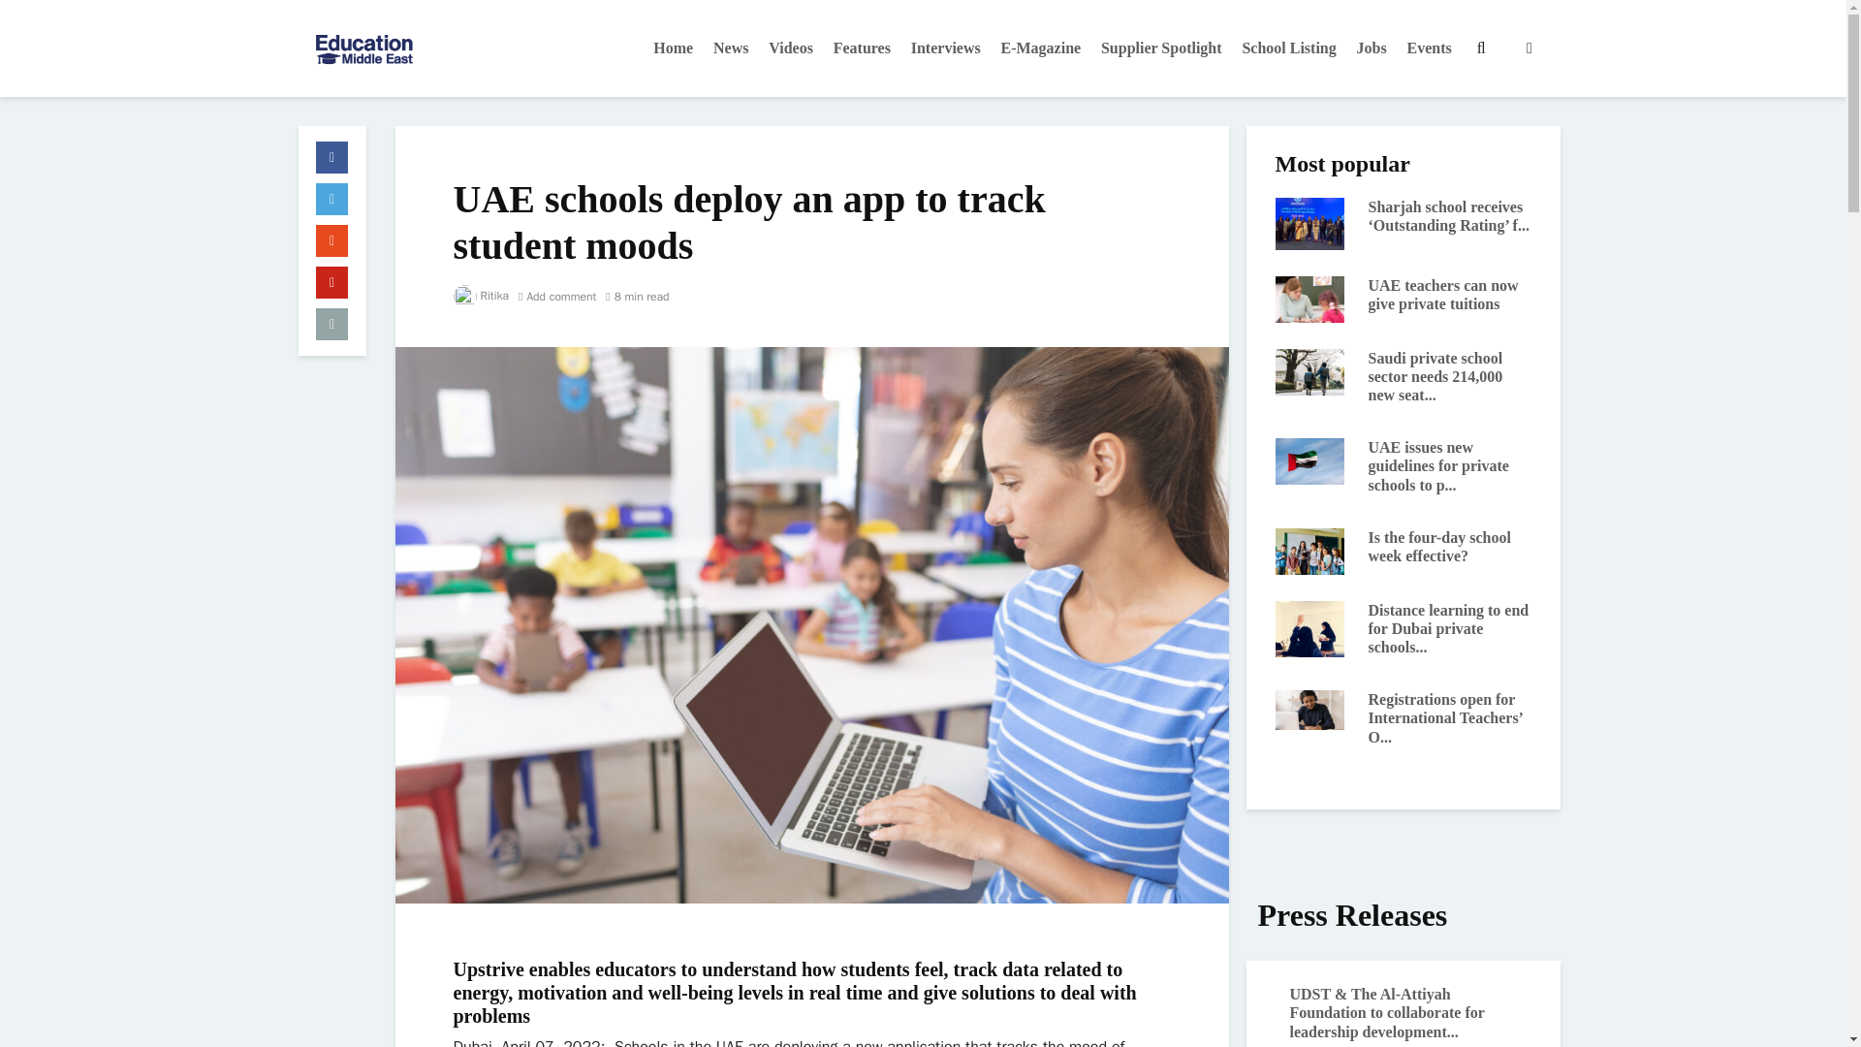 This screenshot has width=1861, height=1047. I want to click on Supplier Spotlight, so click(1161, 48).